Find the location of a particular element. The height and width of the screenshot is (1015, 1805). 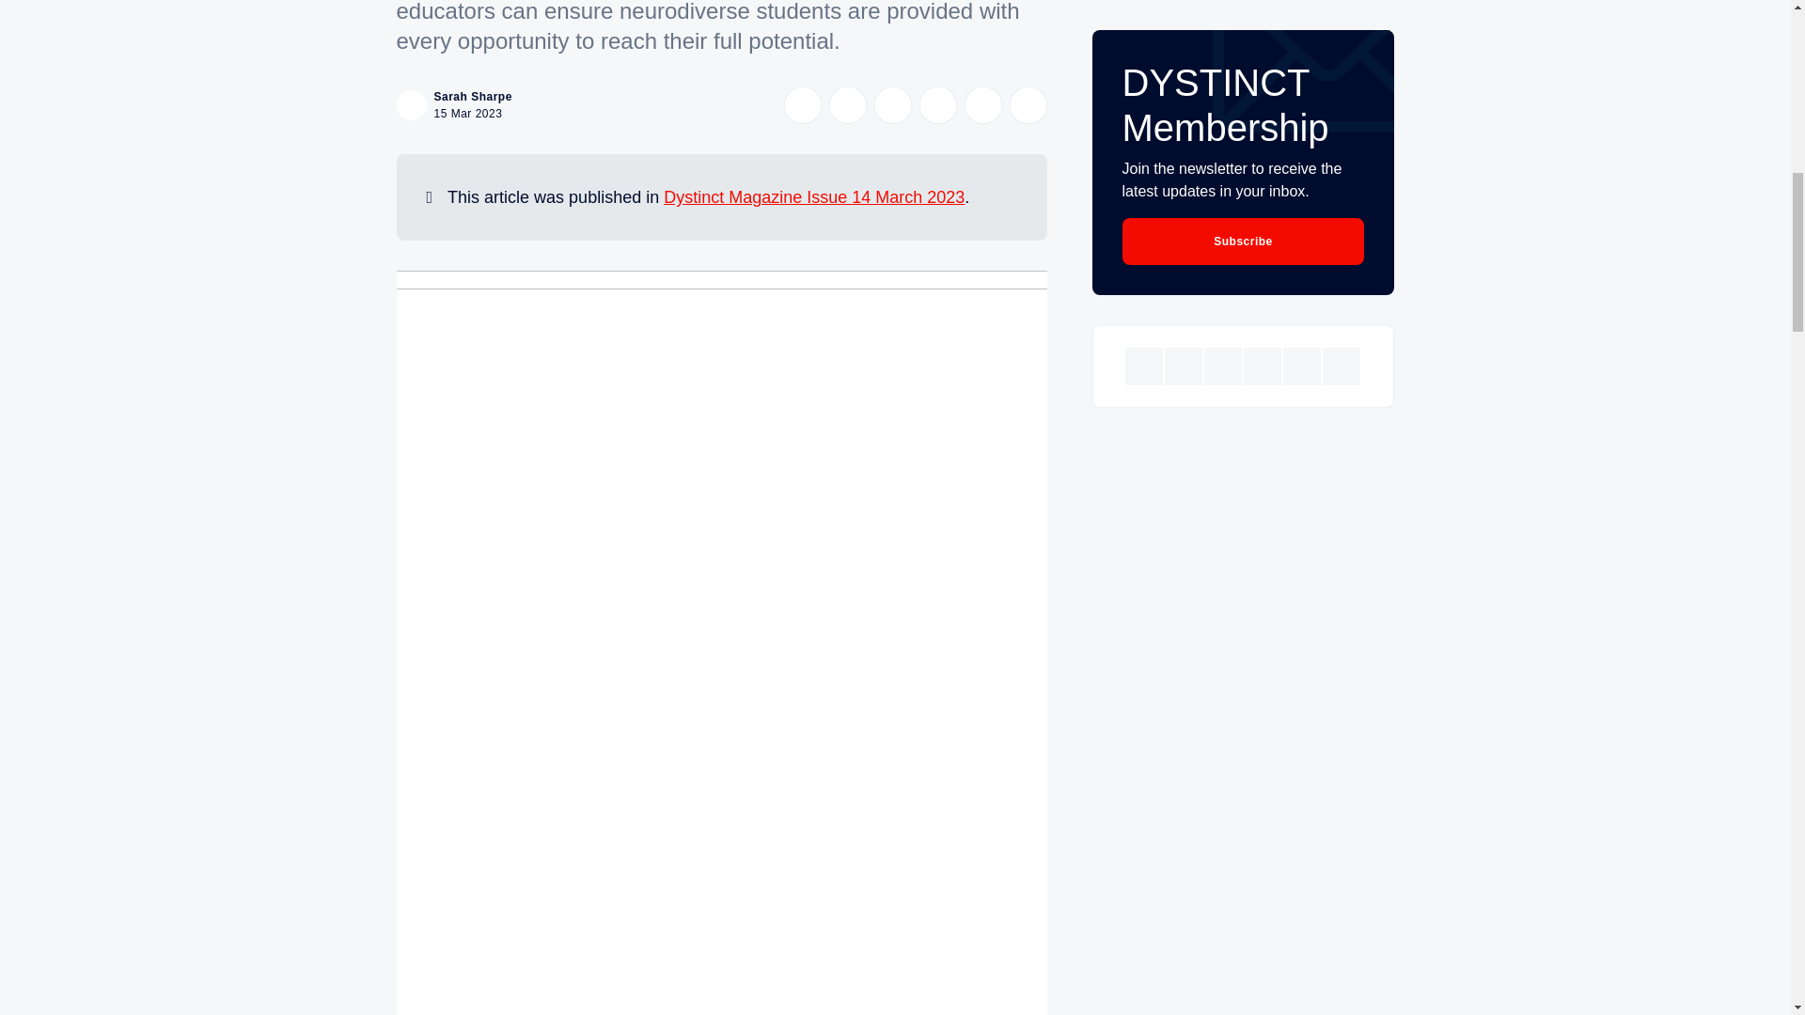

Share on Twitter is located at coordinates (802, 104).